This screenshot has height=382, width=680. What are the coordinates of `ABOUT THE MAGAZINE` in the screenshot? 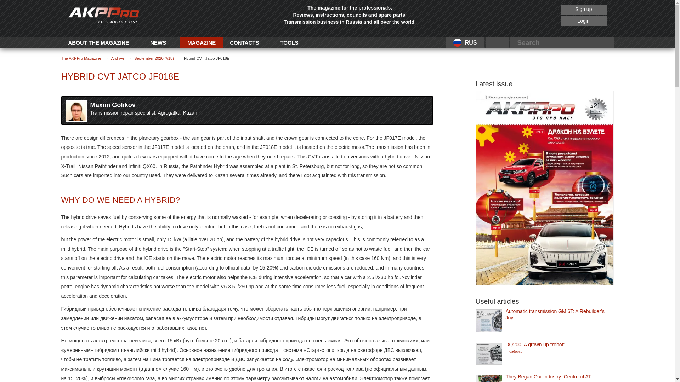 It's located at (98, 42).